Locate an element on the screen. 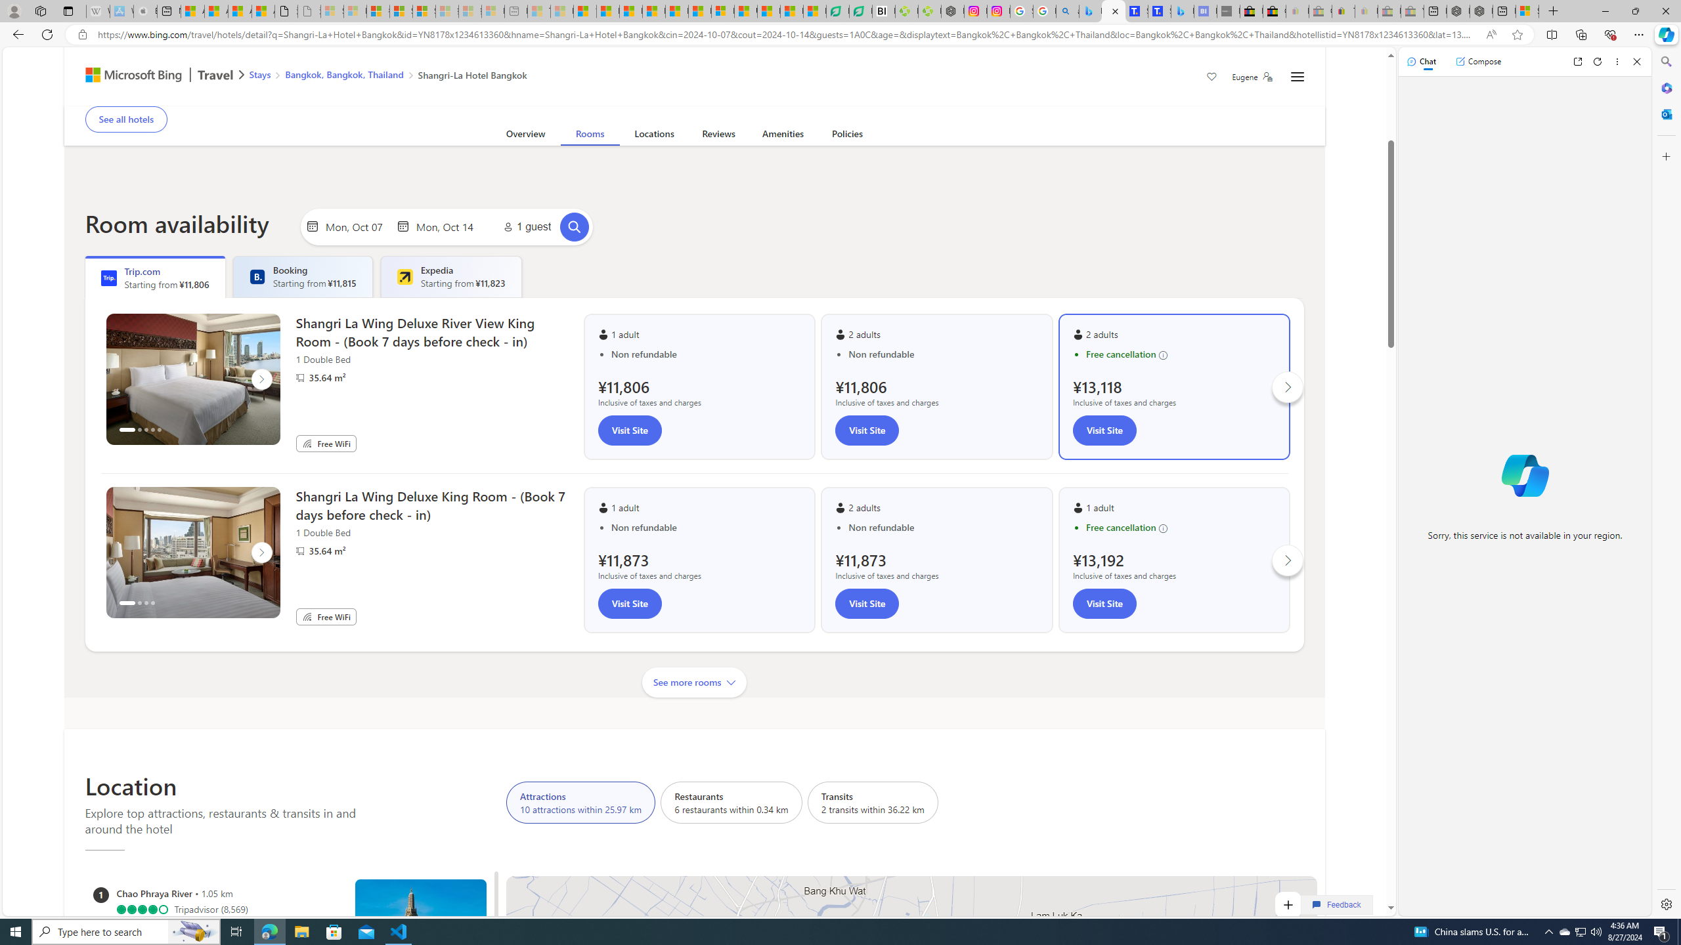  Top Stories - MSN - Sleeping is located at coordinates (540, 11).